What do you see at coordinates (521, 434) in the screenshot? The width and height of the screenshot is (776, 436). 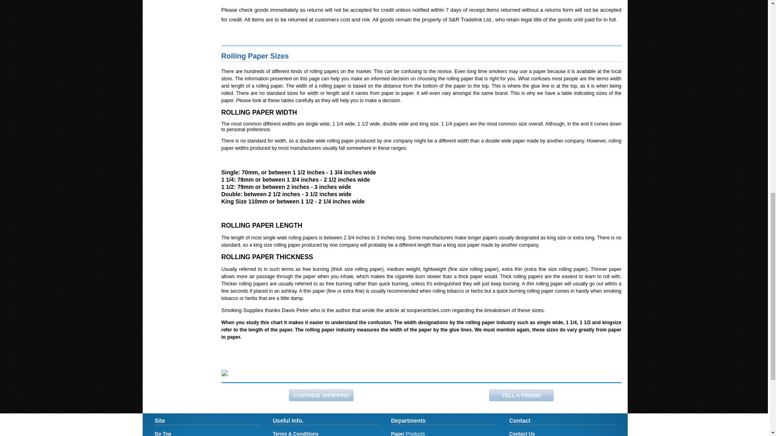 I see `Contact Us` at bounding box center [521, 434].